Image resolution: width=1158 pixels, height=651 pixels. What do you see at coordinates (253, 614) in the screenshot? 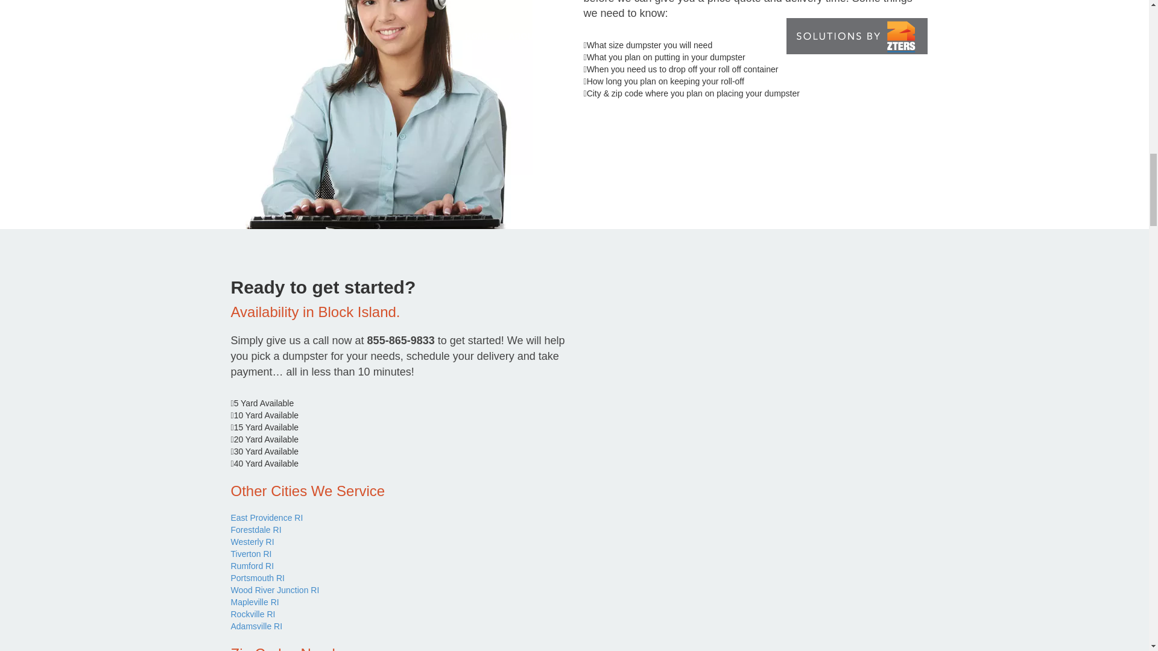
I see `Rockville RI` at bounding box center [253, 614].